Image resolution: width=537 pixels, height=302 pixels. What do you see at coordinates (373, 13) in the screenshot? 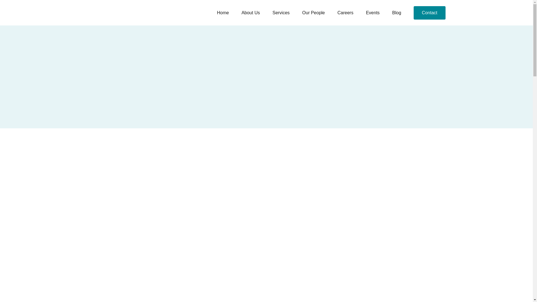
I see `Events` at bounding box center [373, 13].